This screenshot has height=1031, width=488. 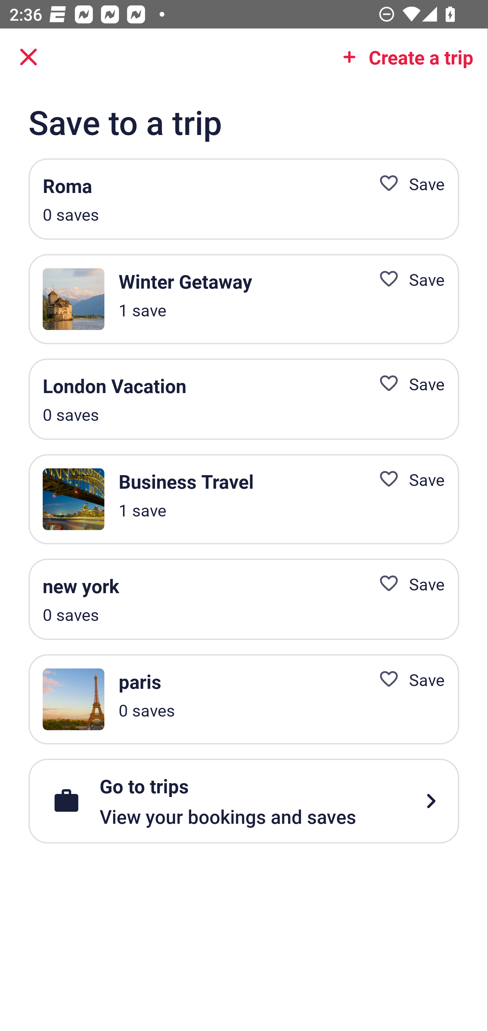 I want to click on Favorite Icon Save, so click(x=407, y=184).